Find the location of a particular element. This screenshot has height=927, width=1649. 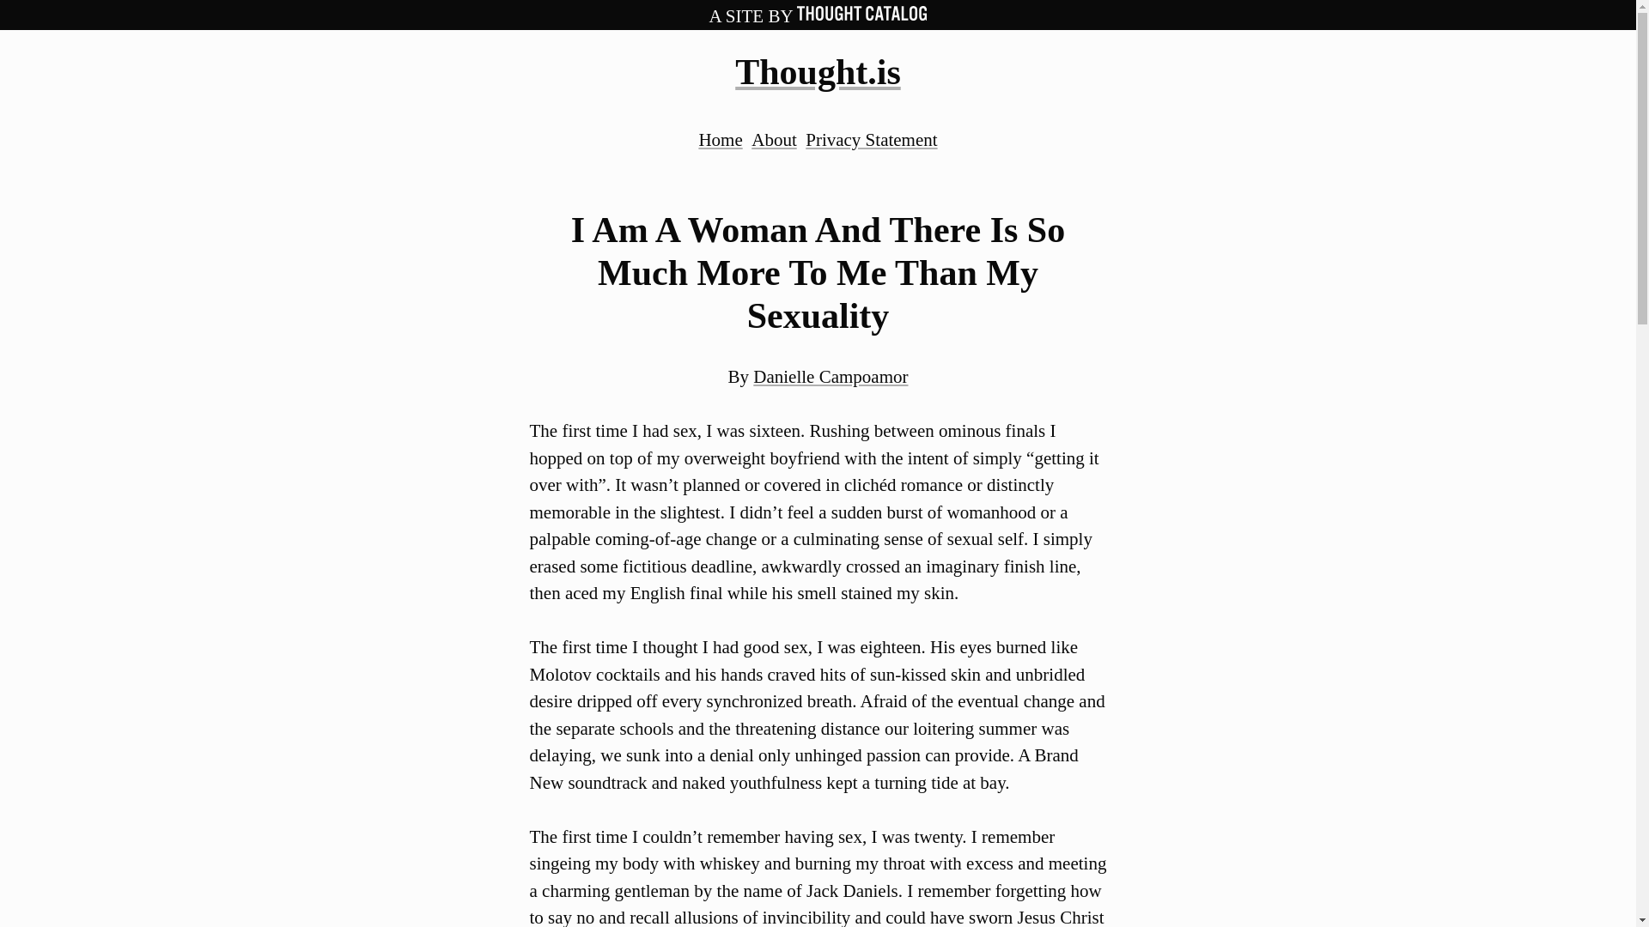

Privacy Statement is located at coordinates (871, 139).